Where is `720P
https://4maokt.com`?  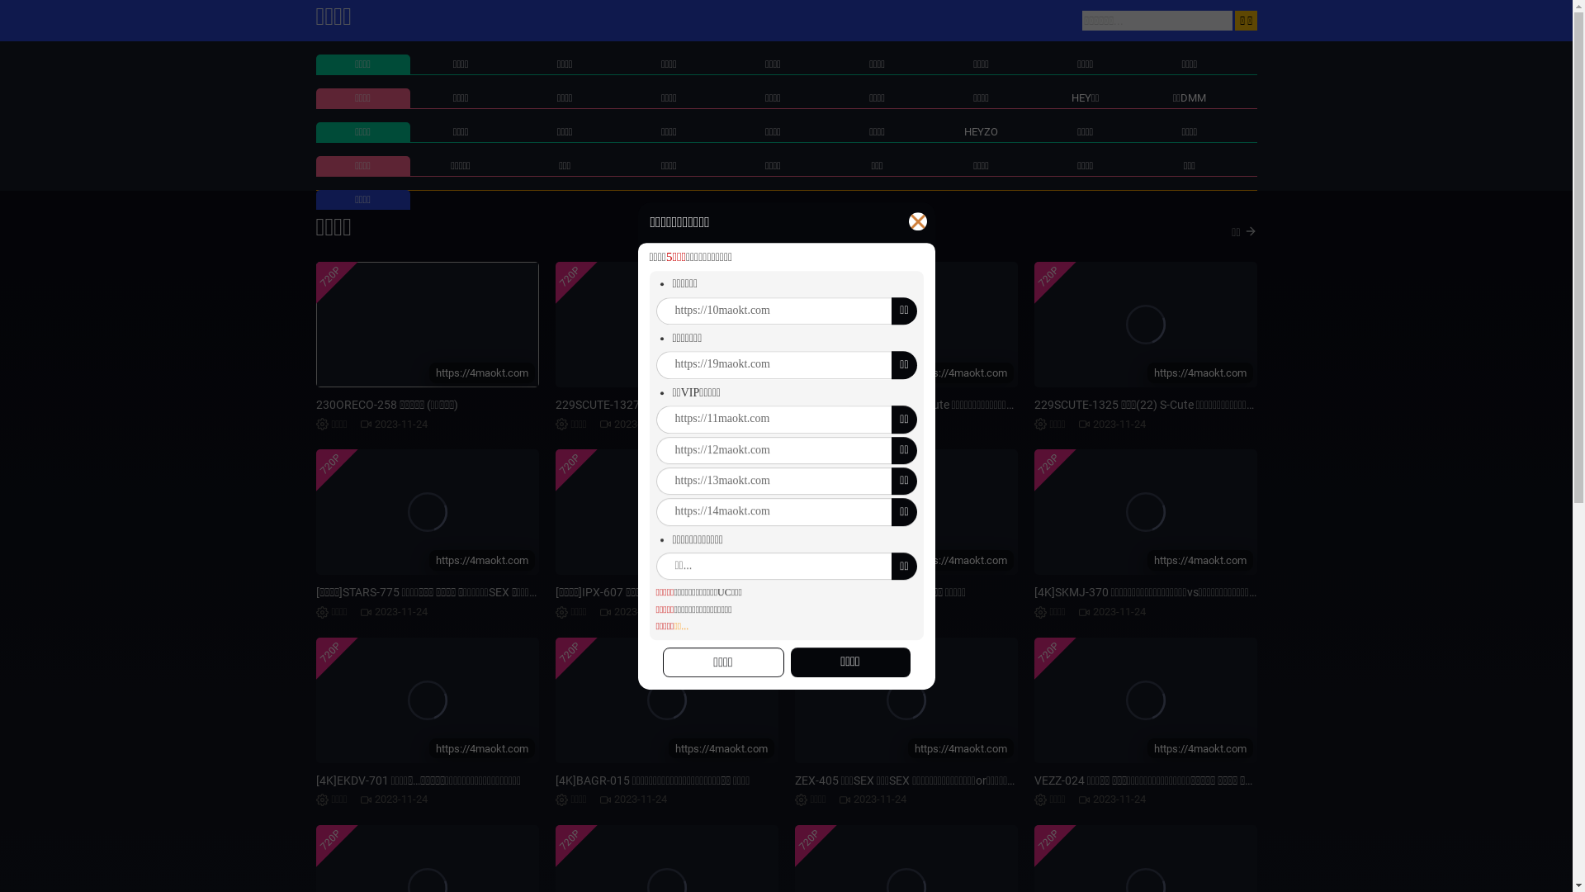 720P
https://4maokt.com is located at coordinates (906, 325).